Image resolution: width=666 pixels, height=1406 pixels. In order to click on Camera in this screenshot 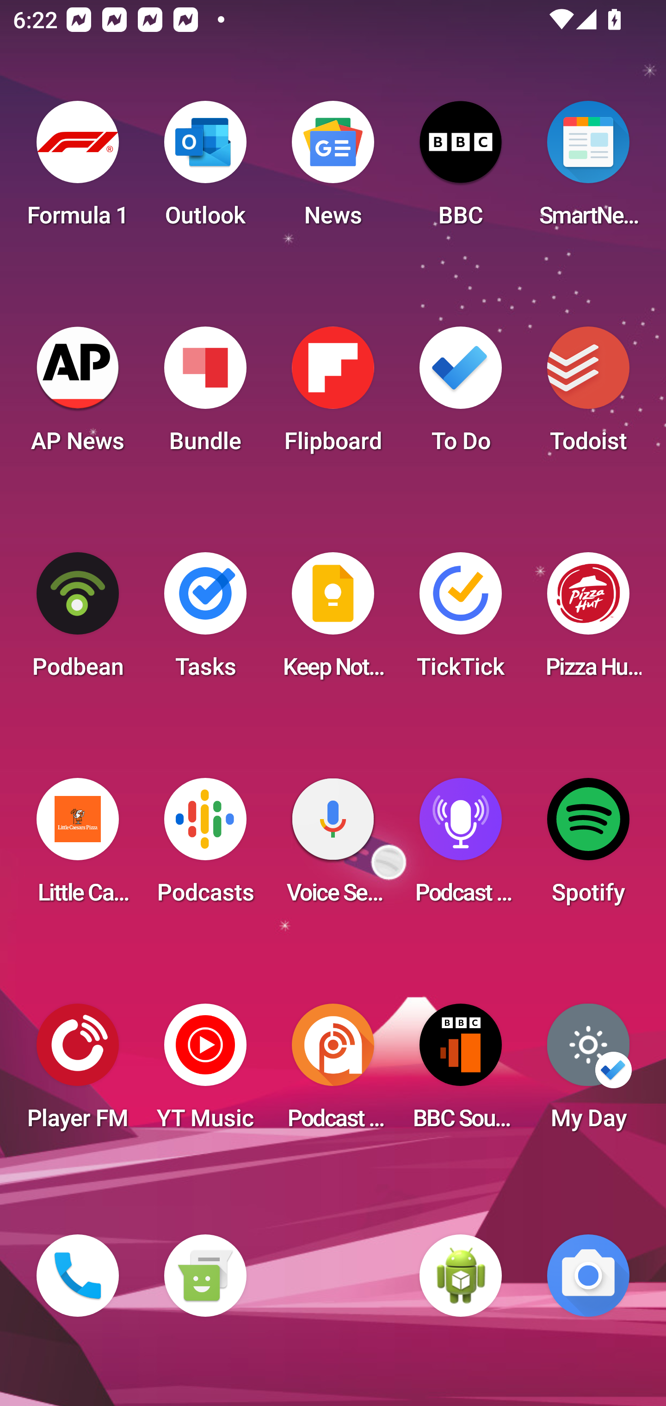, I will do `click(588, 1276)`.